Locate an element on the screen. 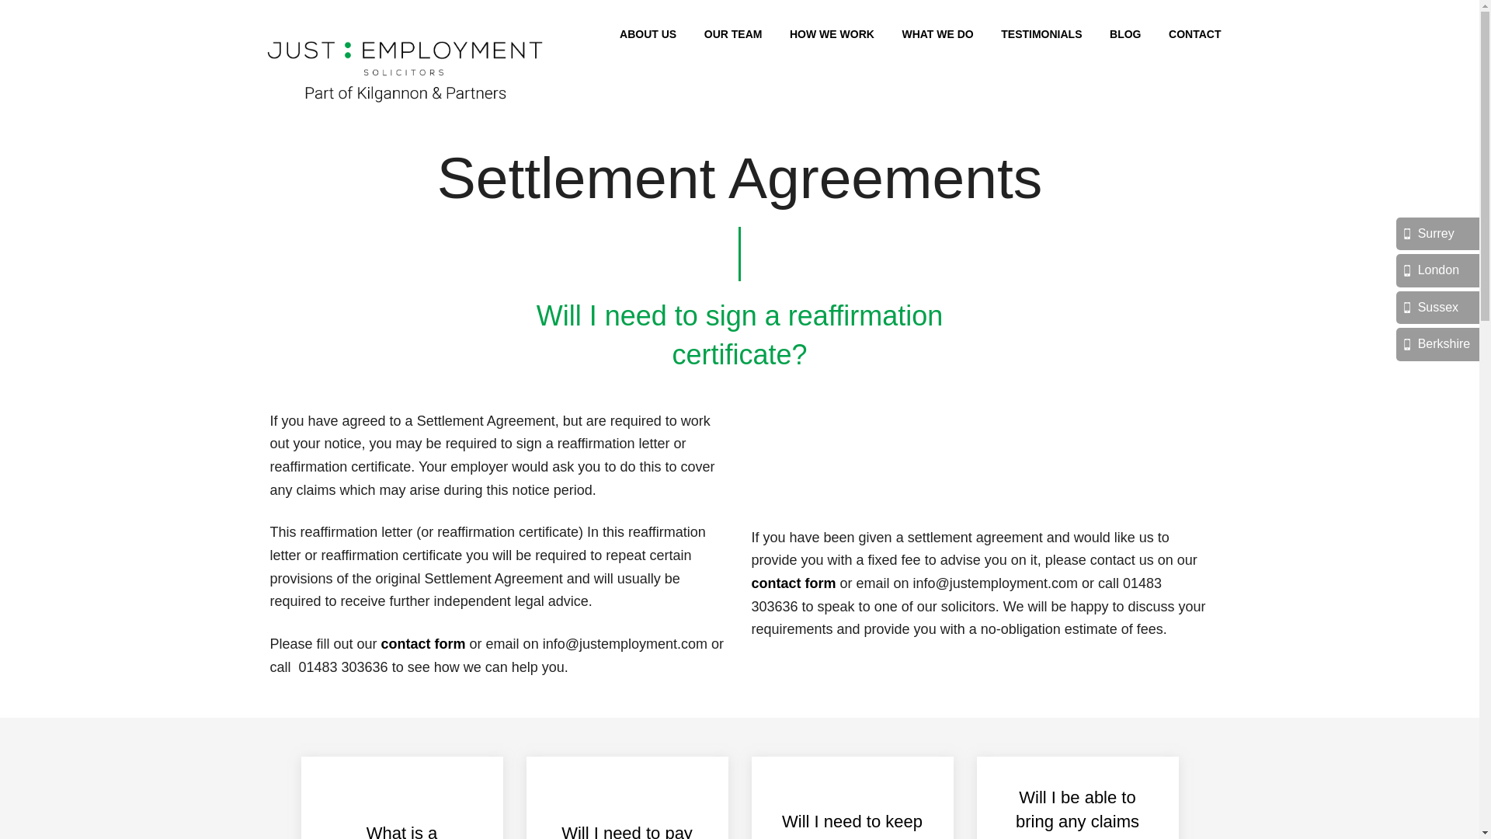 The height and width of the screenshot is (839, 1491). TESTIMONIALS is located at coordinates (1041, 34).